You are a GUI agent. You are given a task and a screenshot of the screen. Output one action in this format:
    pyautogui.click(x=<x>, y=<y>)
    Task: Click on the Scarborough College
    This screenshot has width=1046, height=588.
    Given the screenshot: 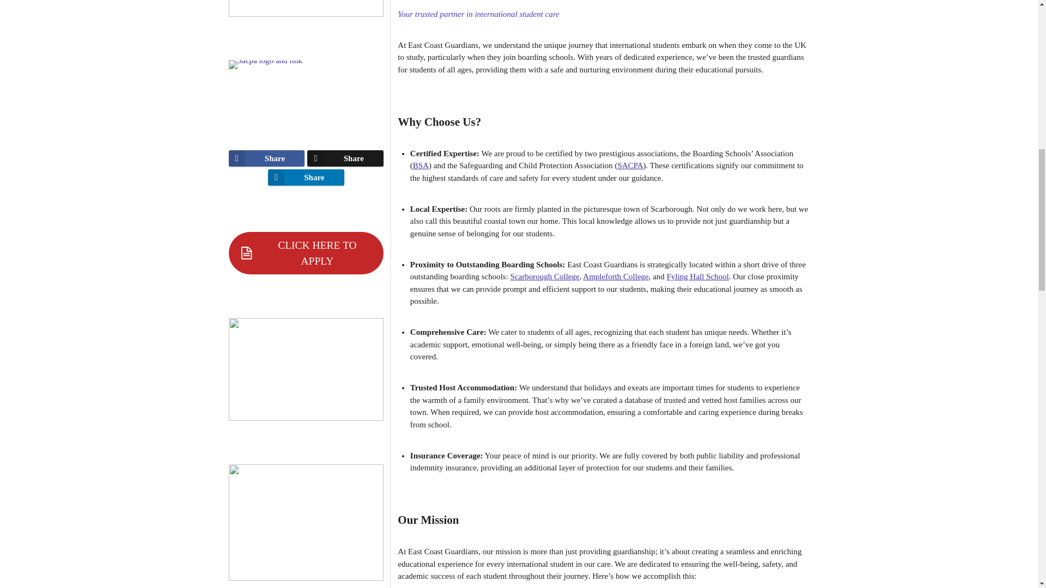 What is the action you would take?
    pyautogui.click(x=545, y=277)
    